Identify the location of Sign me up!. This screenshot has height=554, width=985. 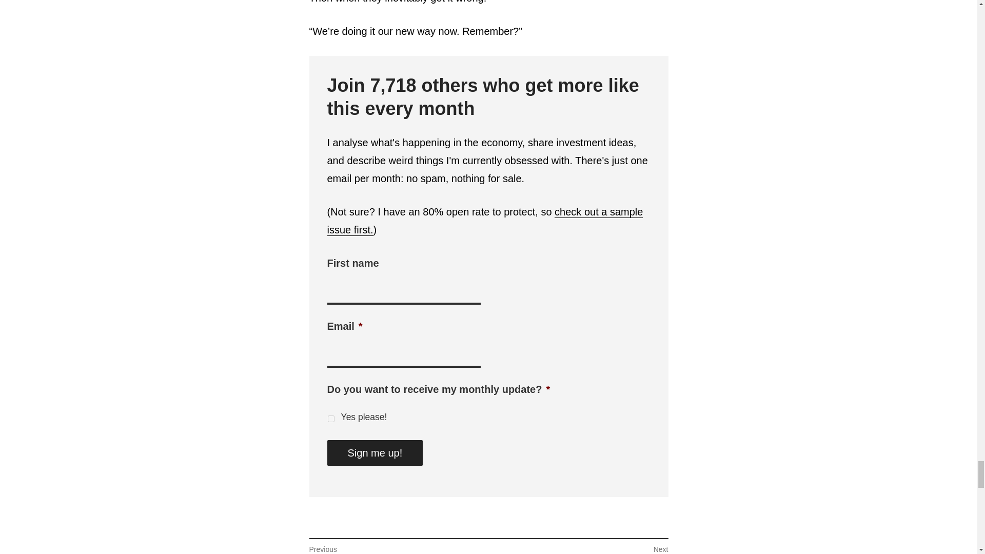
(330, 419).